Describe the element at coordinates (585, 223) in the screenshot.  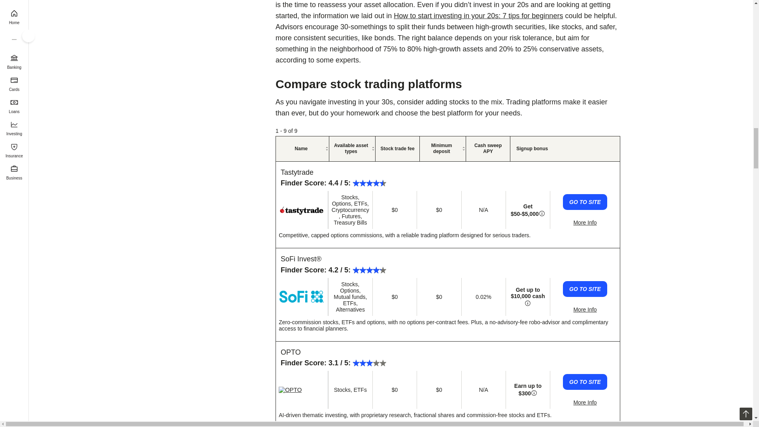
I see `Read More About The Tastytrade` at that location.